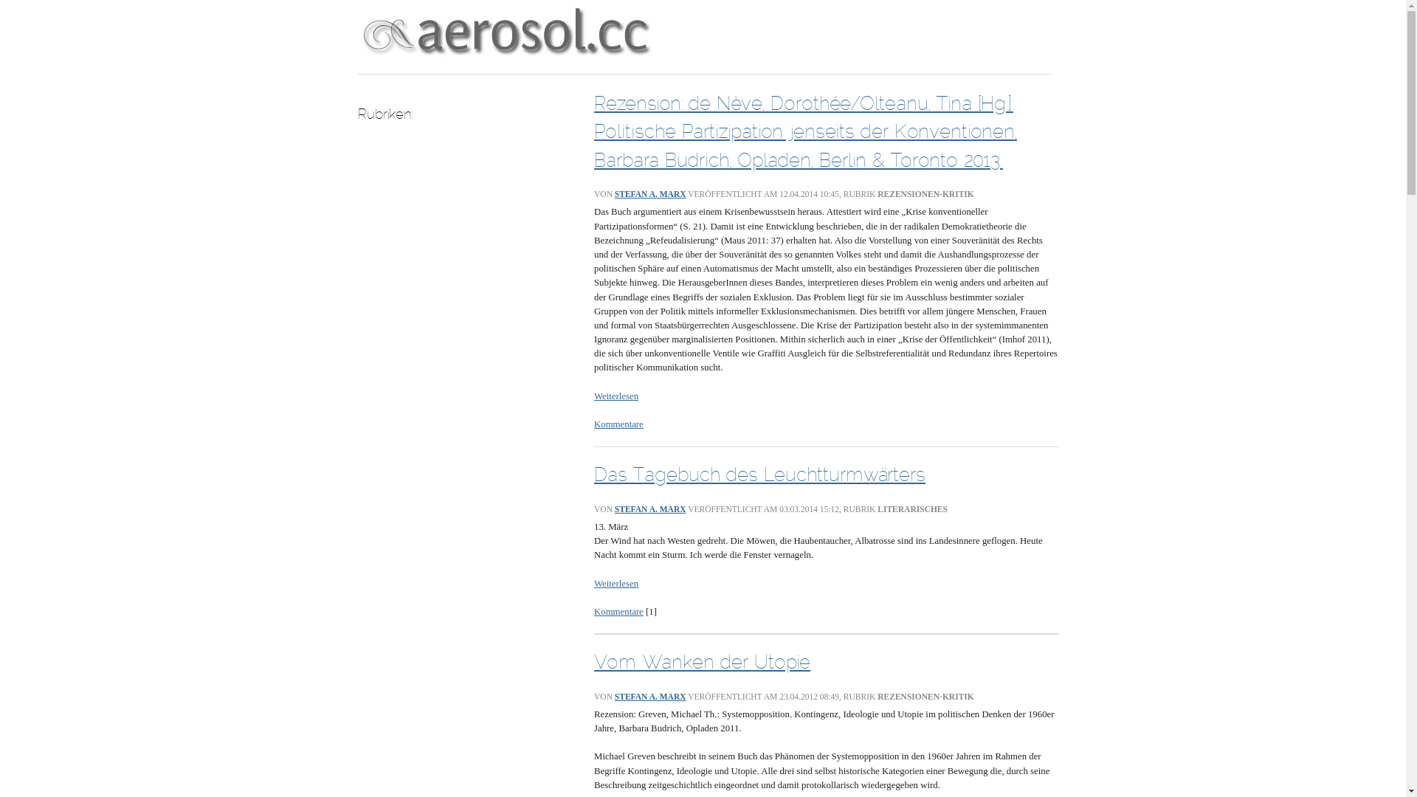 Image resolution: width=1417 pixels, height=797 pixels. I want to click on STEFAN A. MARX, so click(651, 697).